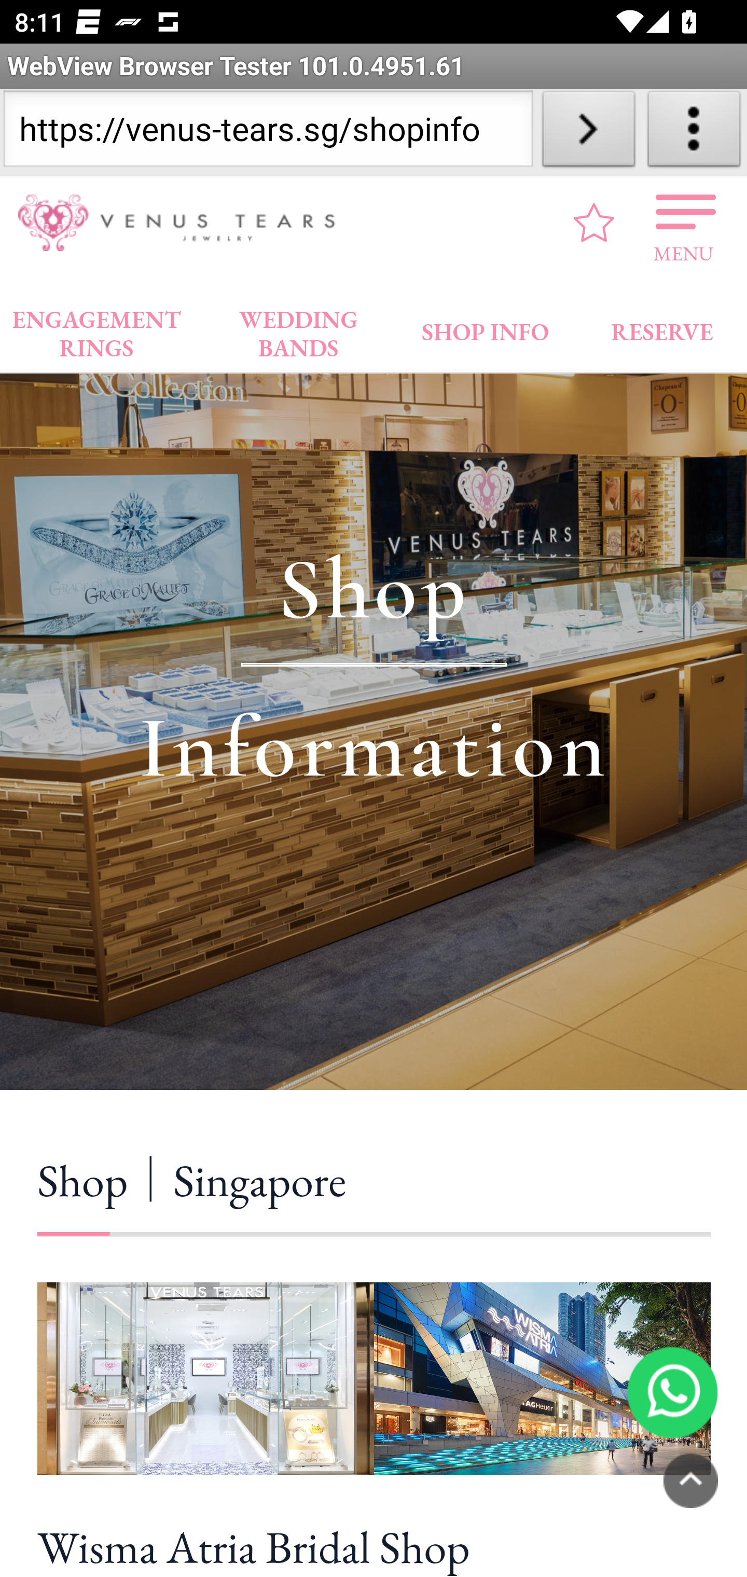 The image size is (747, 1577). Describe the element at coordinates (298, 329) in the screenshot. I see `WEDDING BANDS WEDDING BANDS` at that location.